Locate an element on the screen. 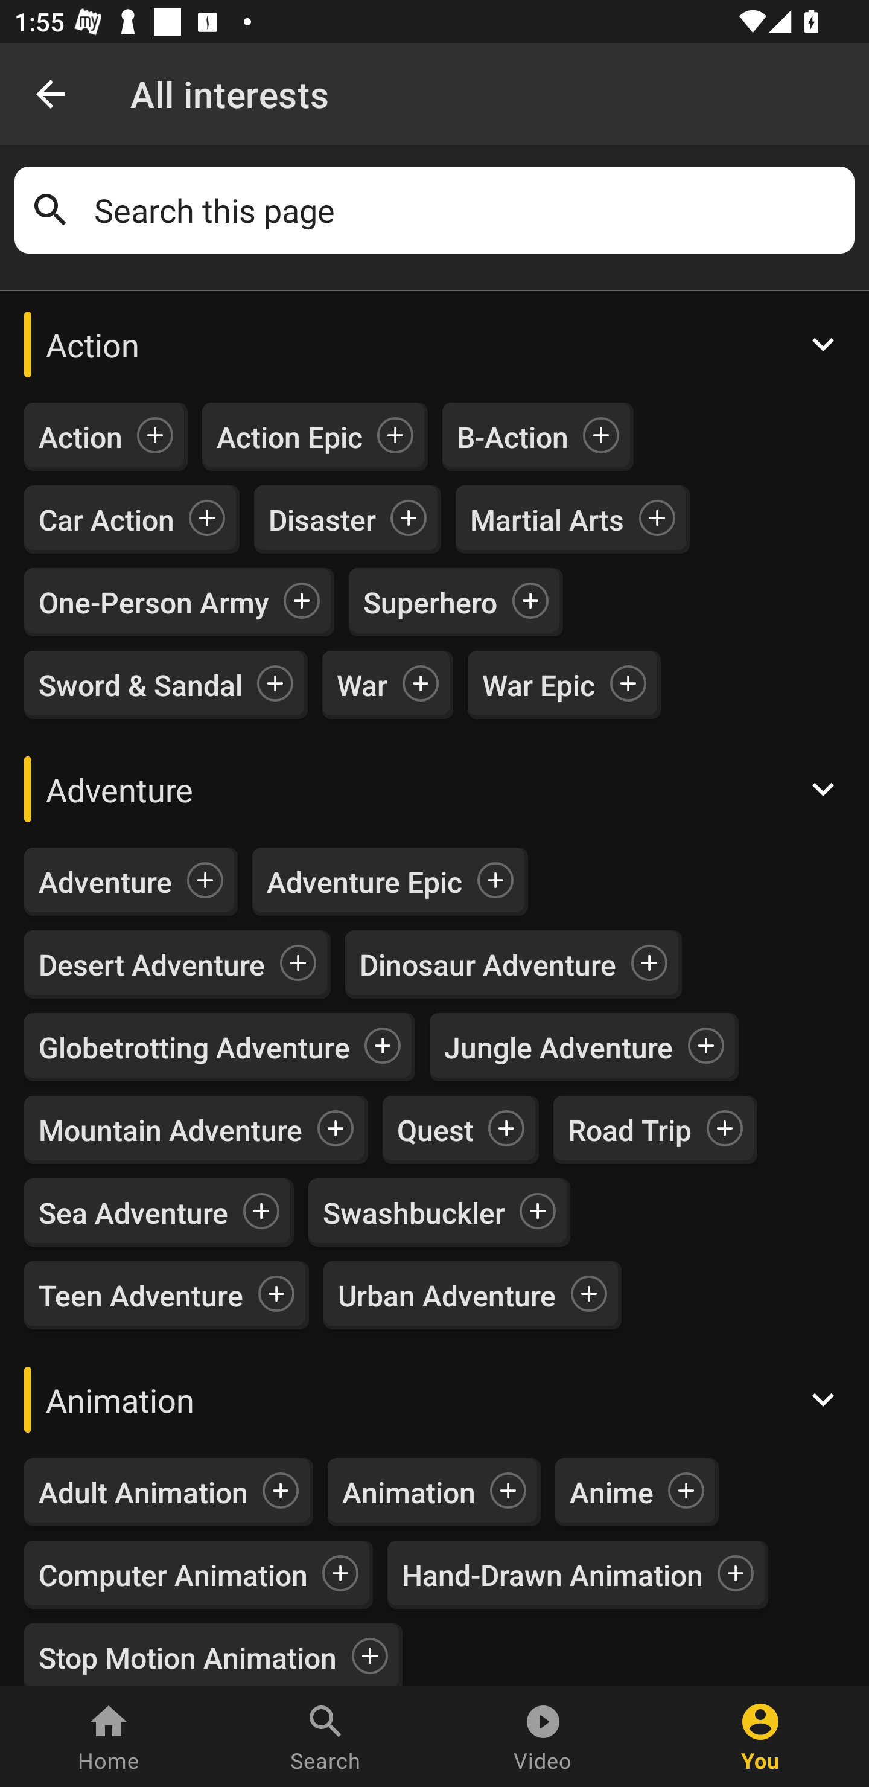 This screenshot has height=1787, width=869. Search this page is located at coordinates (467, 210).